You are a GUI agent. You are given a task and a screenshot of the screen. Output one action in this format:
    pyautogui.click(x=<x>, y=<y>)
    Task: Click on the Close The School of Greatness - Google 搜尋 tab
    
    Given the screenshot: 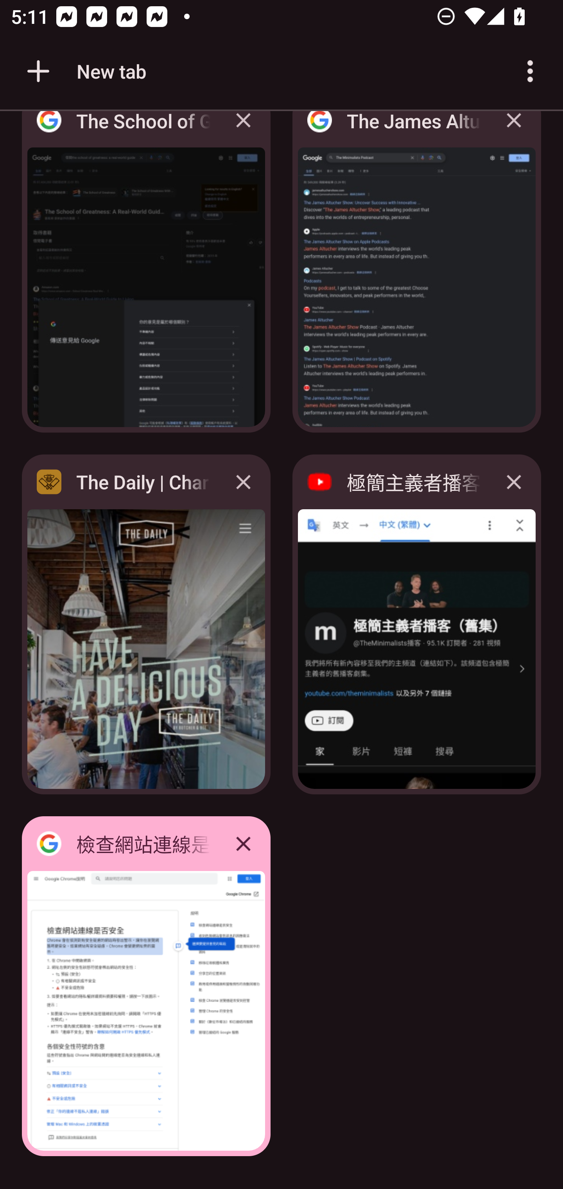 What is the action you would take?
    pyautogui.click(x=243, y=131)
    